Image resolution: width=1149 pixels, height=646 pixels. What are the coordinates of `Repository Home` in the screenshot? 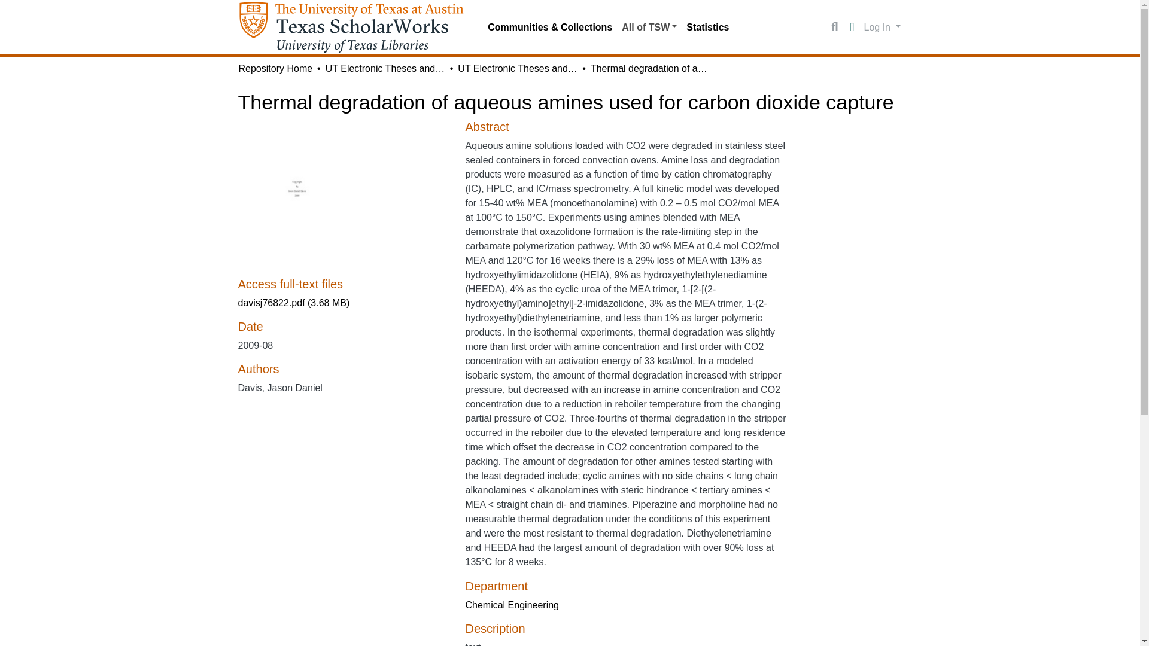 It's located at (275, 68).